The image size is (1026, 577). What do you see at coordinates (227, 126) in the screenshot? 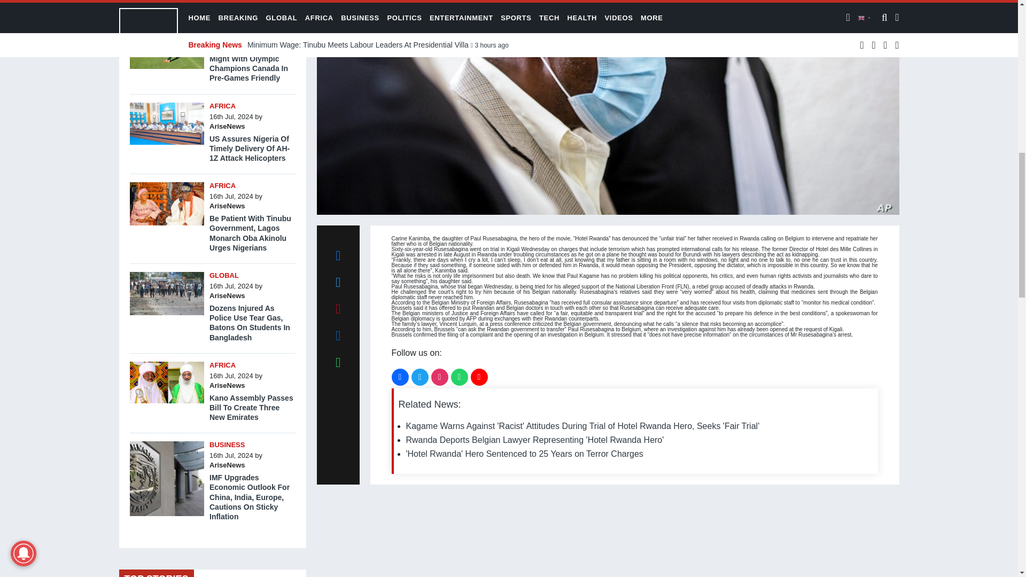
I see `AriseNews` at bounding box center [227, 126].